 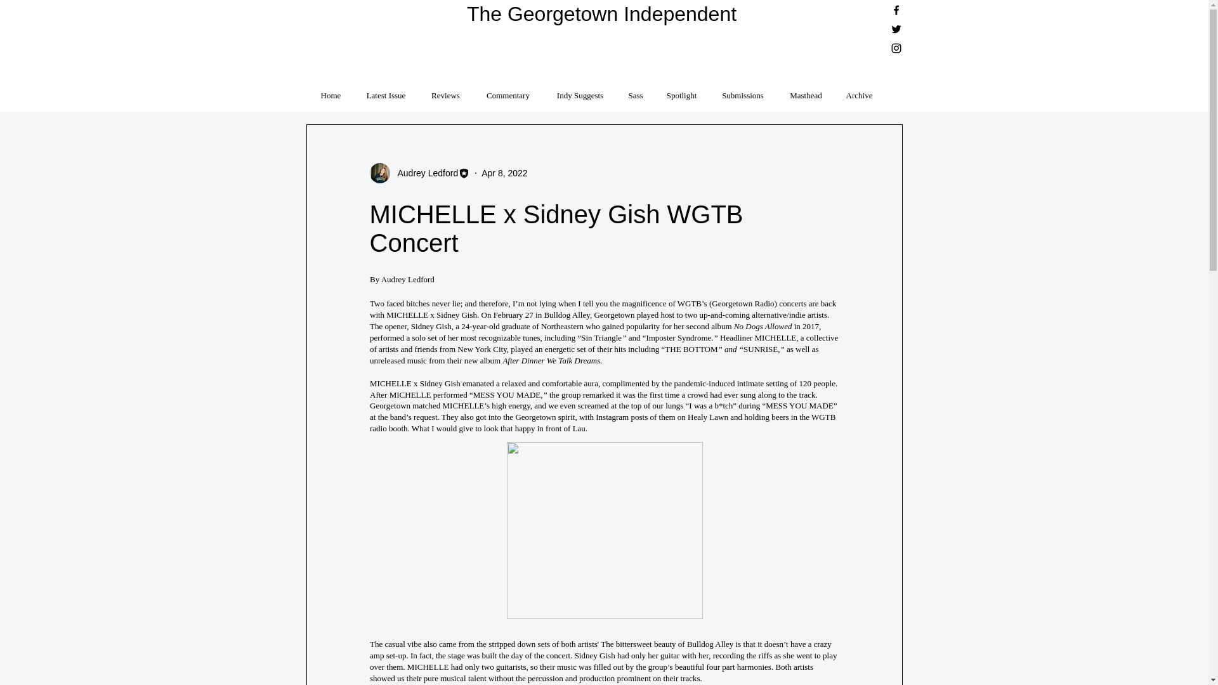 What do you see at coordinates (504, 172) in the screenshot?
I see `Apr 8, 2022` at bounding box center [504, 172].